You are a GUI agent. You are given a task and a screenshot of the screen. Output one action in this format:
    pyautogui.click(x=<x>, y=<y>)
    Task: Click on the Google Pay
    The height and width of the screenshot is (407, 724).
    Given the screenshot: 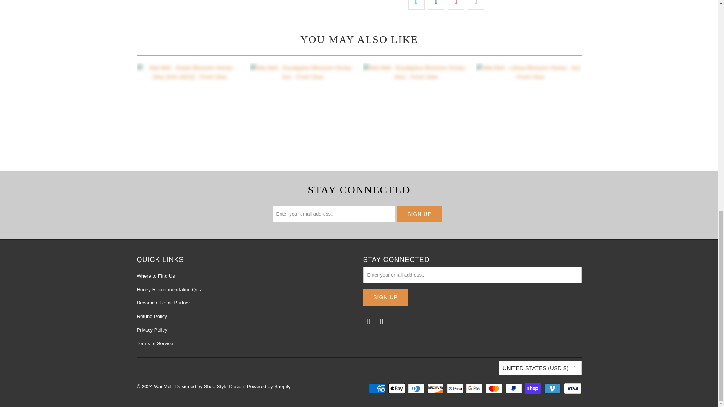 What is the action you would take?
    pyautogui.click(x=475, y=389)
    